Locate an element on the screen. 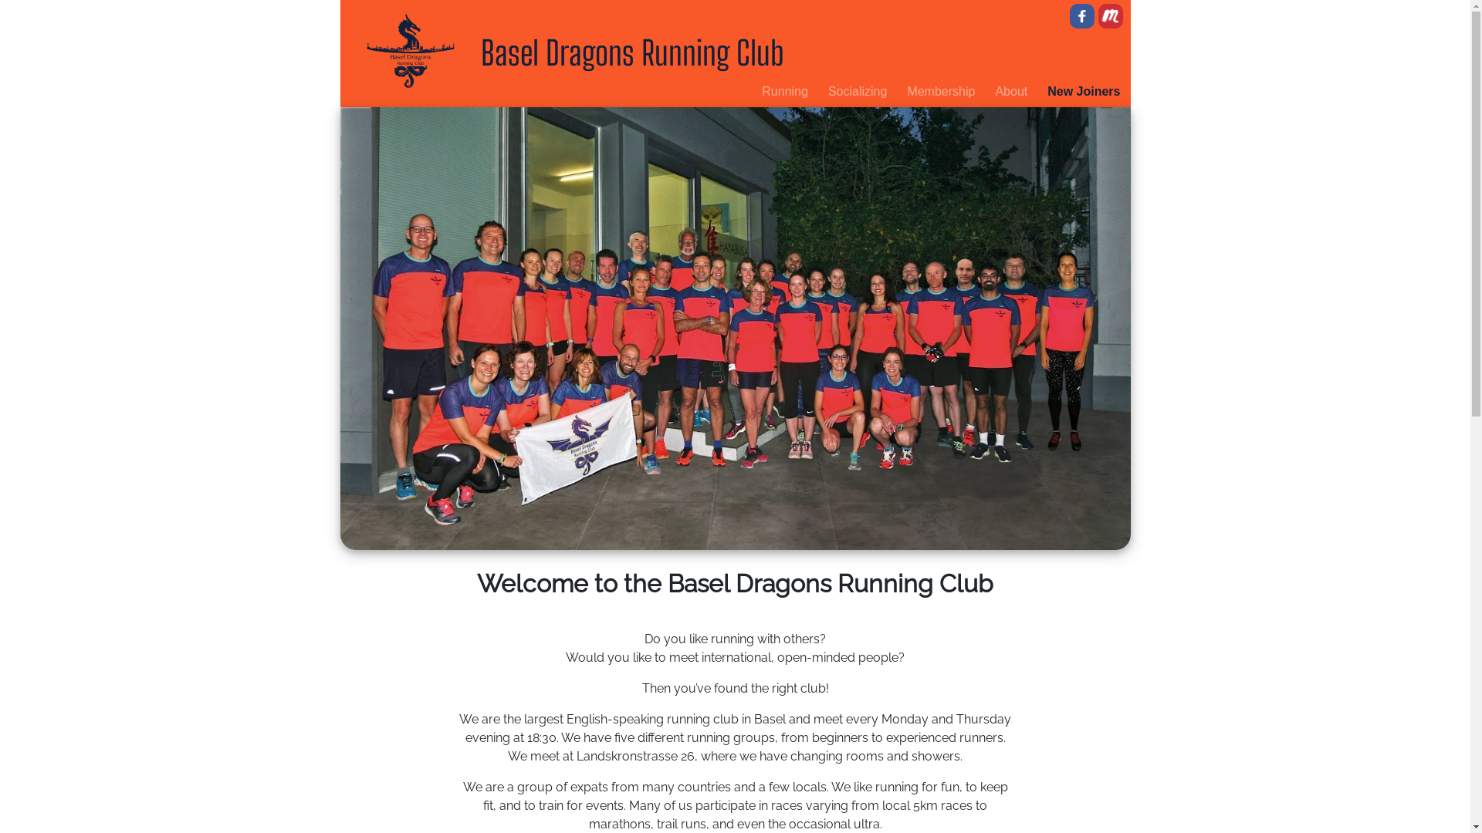  About is located at coordinates (1011, 92).